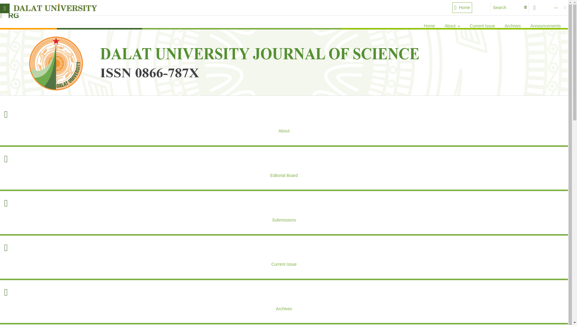 The image size is (577, 325). Describe the element at coordinates (482, 26) in the screenshot. I see `Current Issue` at that location.